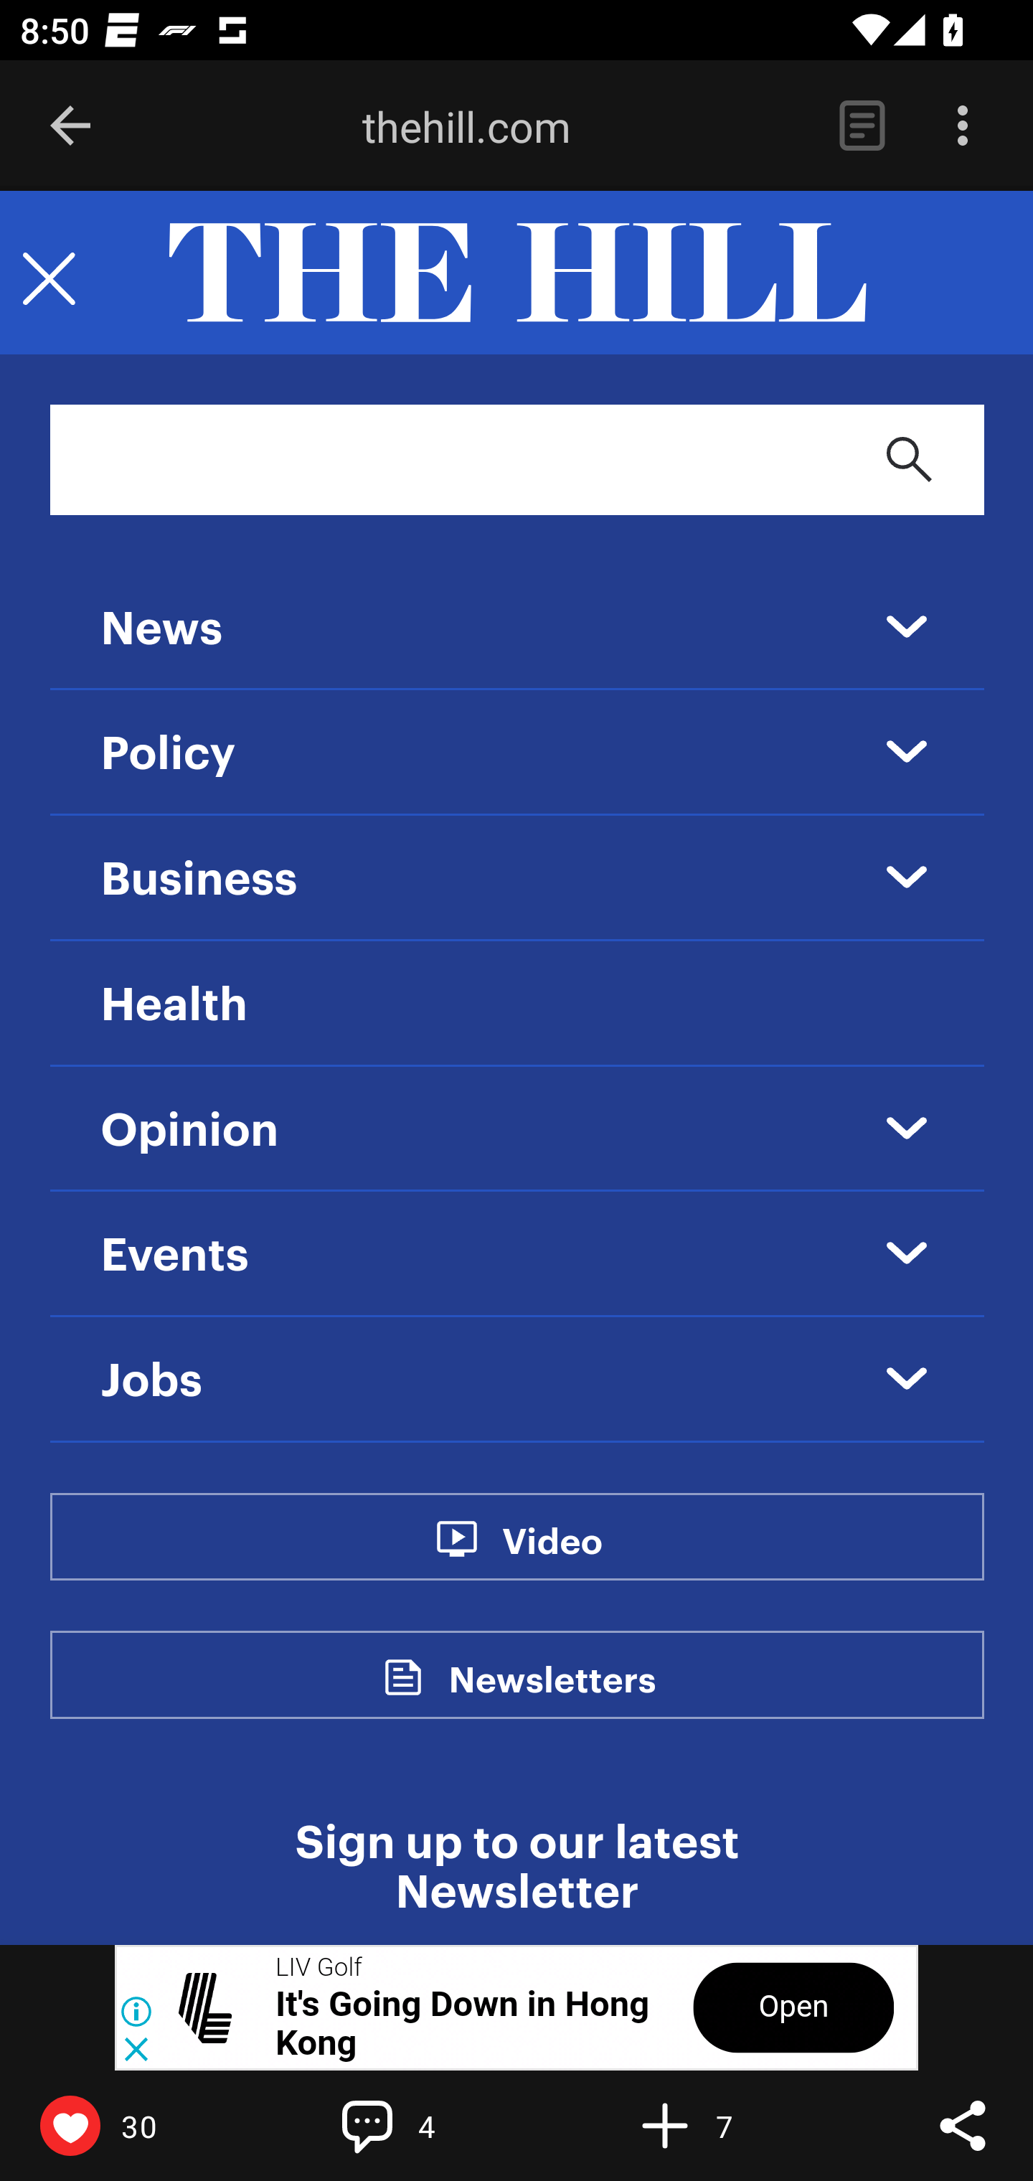 This screenshot has height=2181, width=1033. I want to click on Options, so click(963, 126).